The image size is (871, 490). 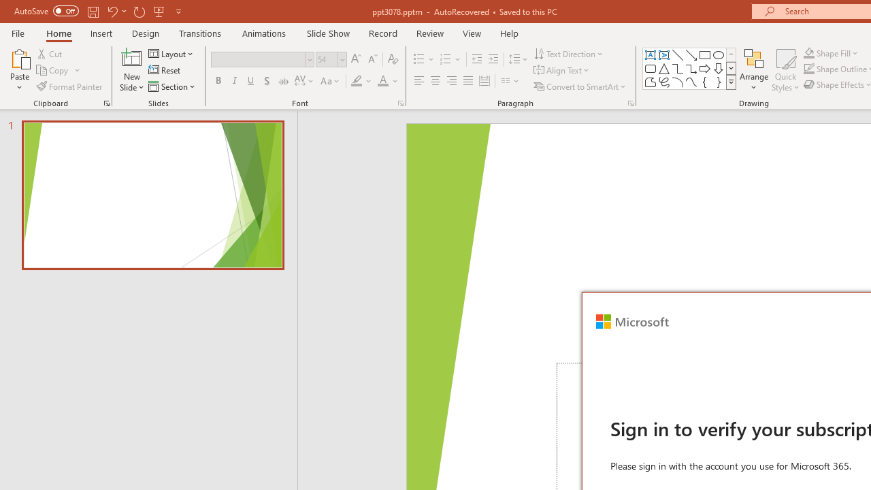 I want to click on Shape Fill Dark Green, Accent 2, so click(x=808, y=53).